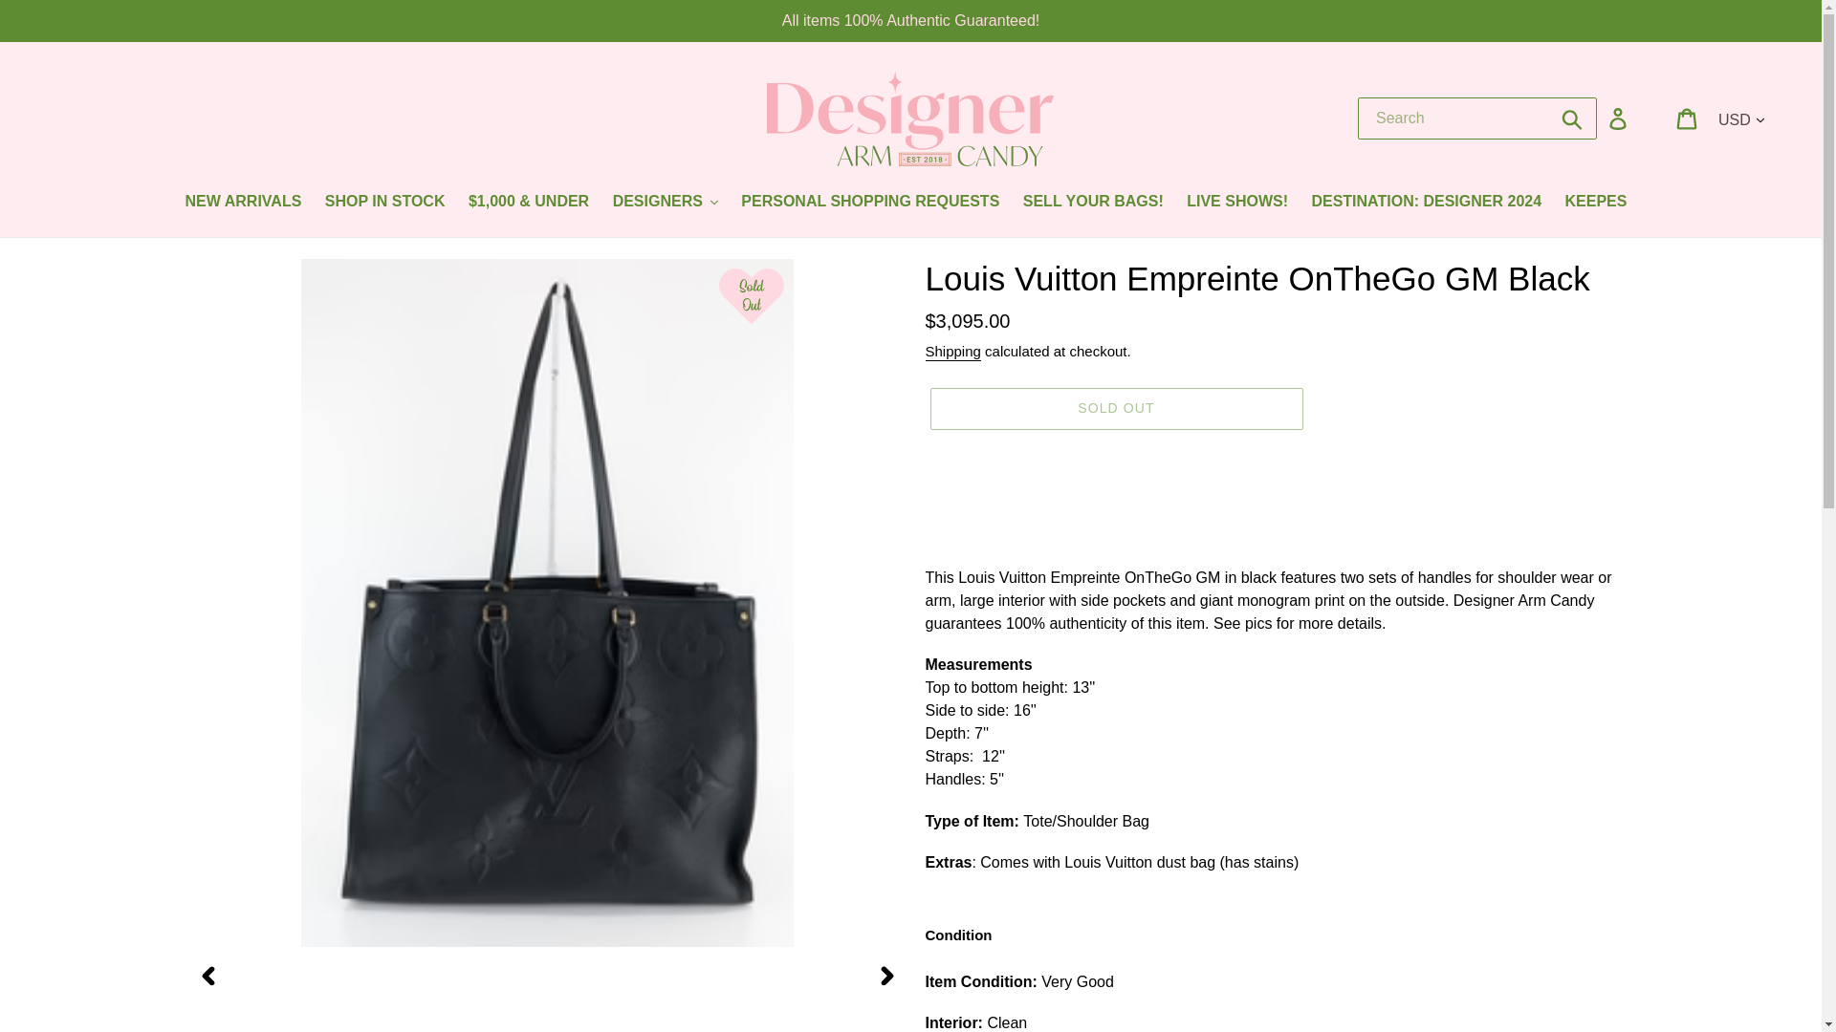 The height and width of the screenshot is (1032, 1836). I want to click on PERSONAL SHOPPING REQUESTS, so click(869, 203).